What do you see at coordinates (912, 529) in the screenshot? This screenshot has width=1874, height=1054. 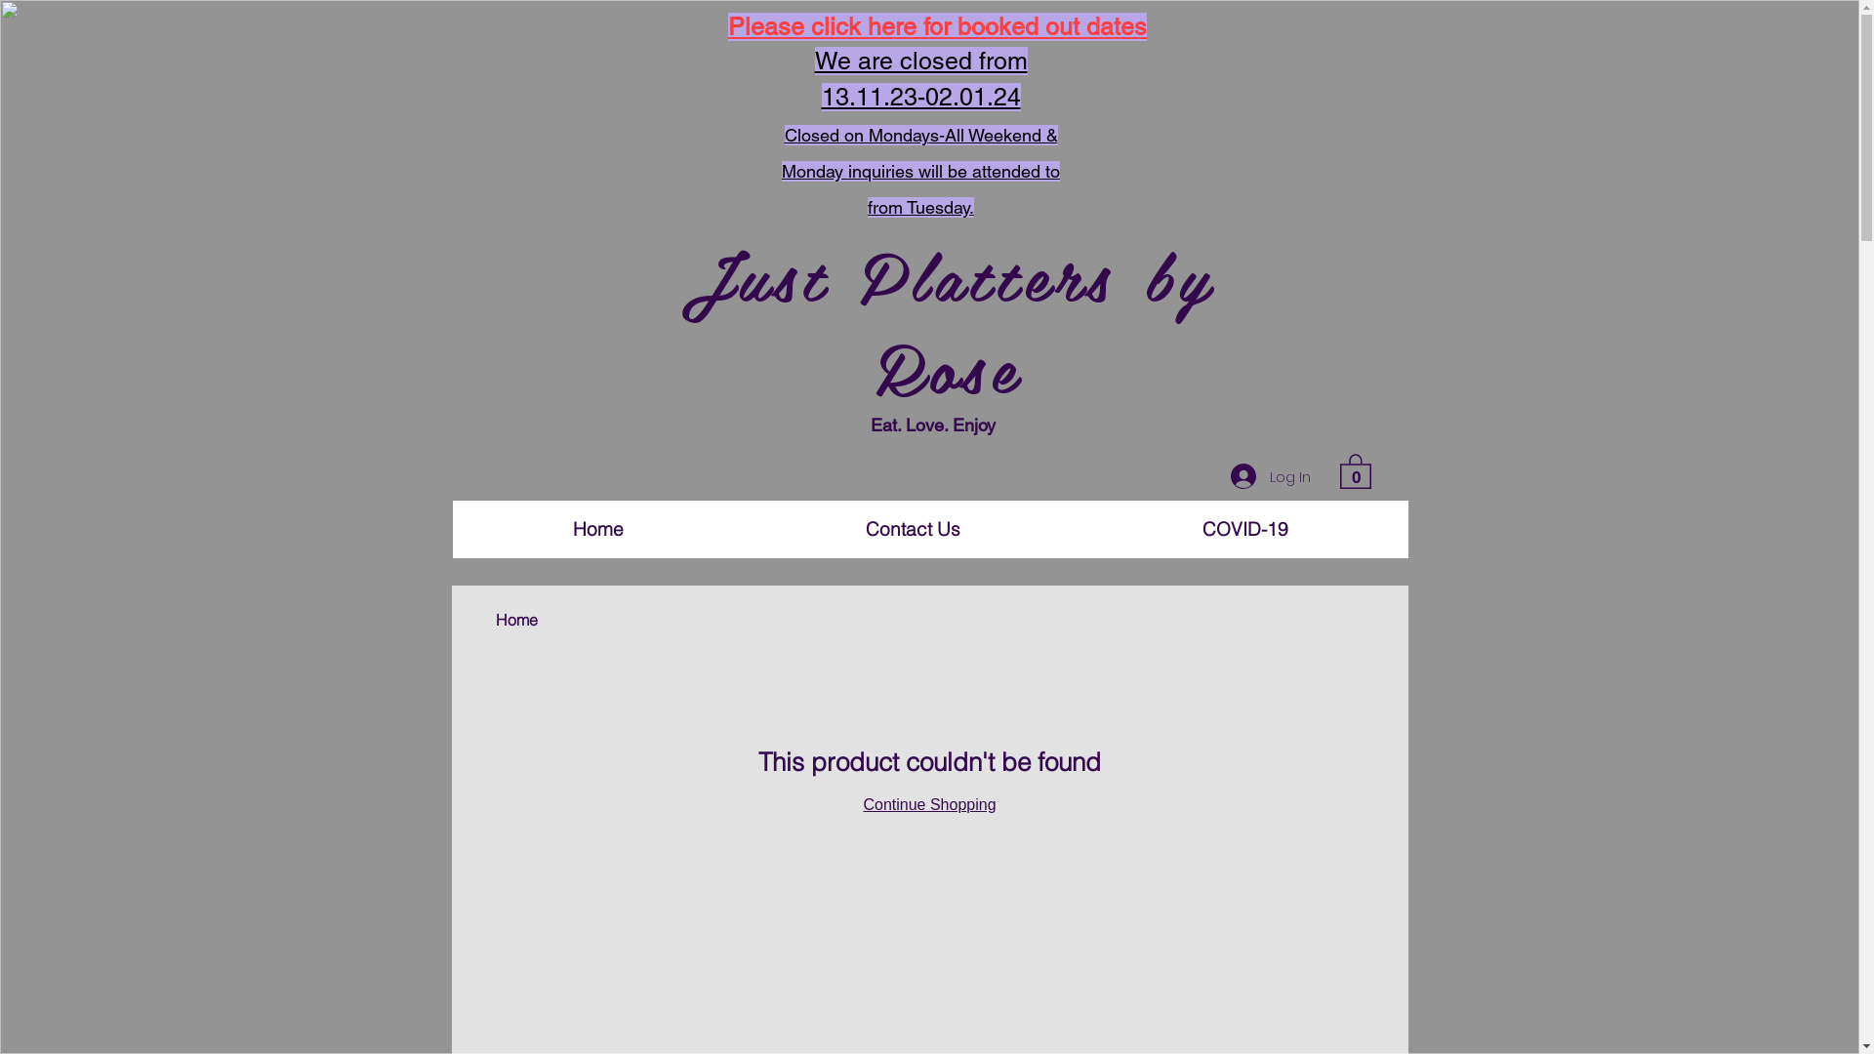 I see `Contact Us` at bounding box center [912, 529].